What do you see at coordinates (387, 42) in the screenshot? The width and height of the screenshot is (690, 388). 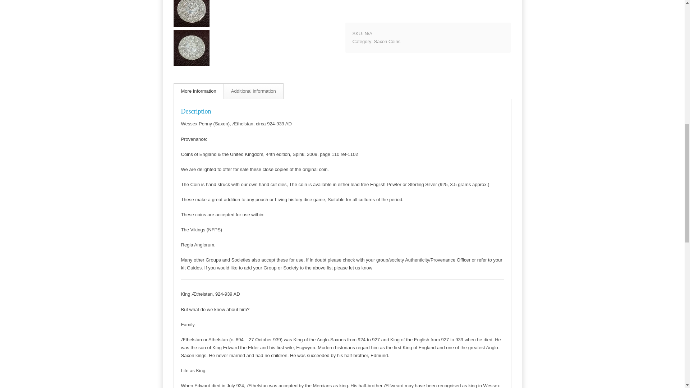 I see `Saxon Coins` at bounding box center [387, 42].